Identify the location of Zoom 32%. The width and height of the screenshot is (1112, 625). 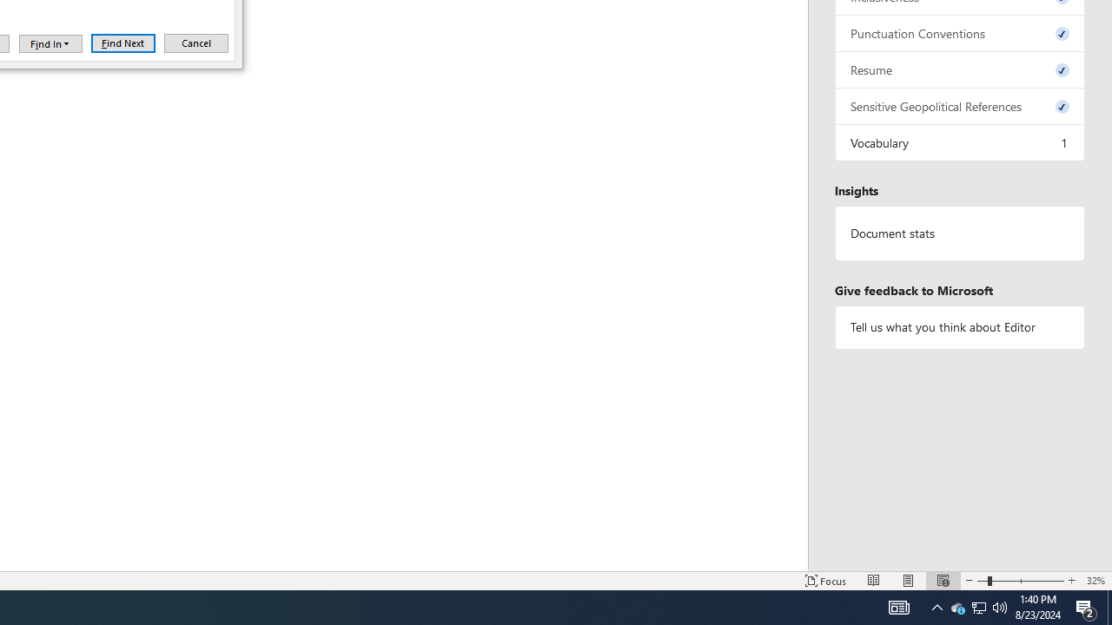
(1095, 580).